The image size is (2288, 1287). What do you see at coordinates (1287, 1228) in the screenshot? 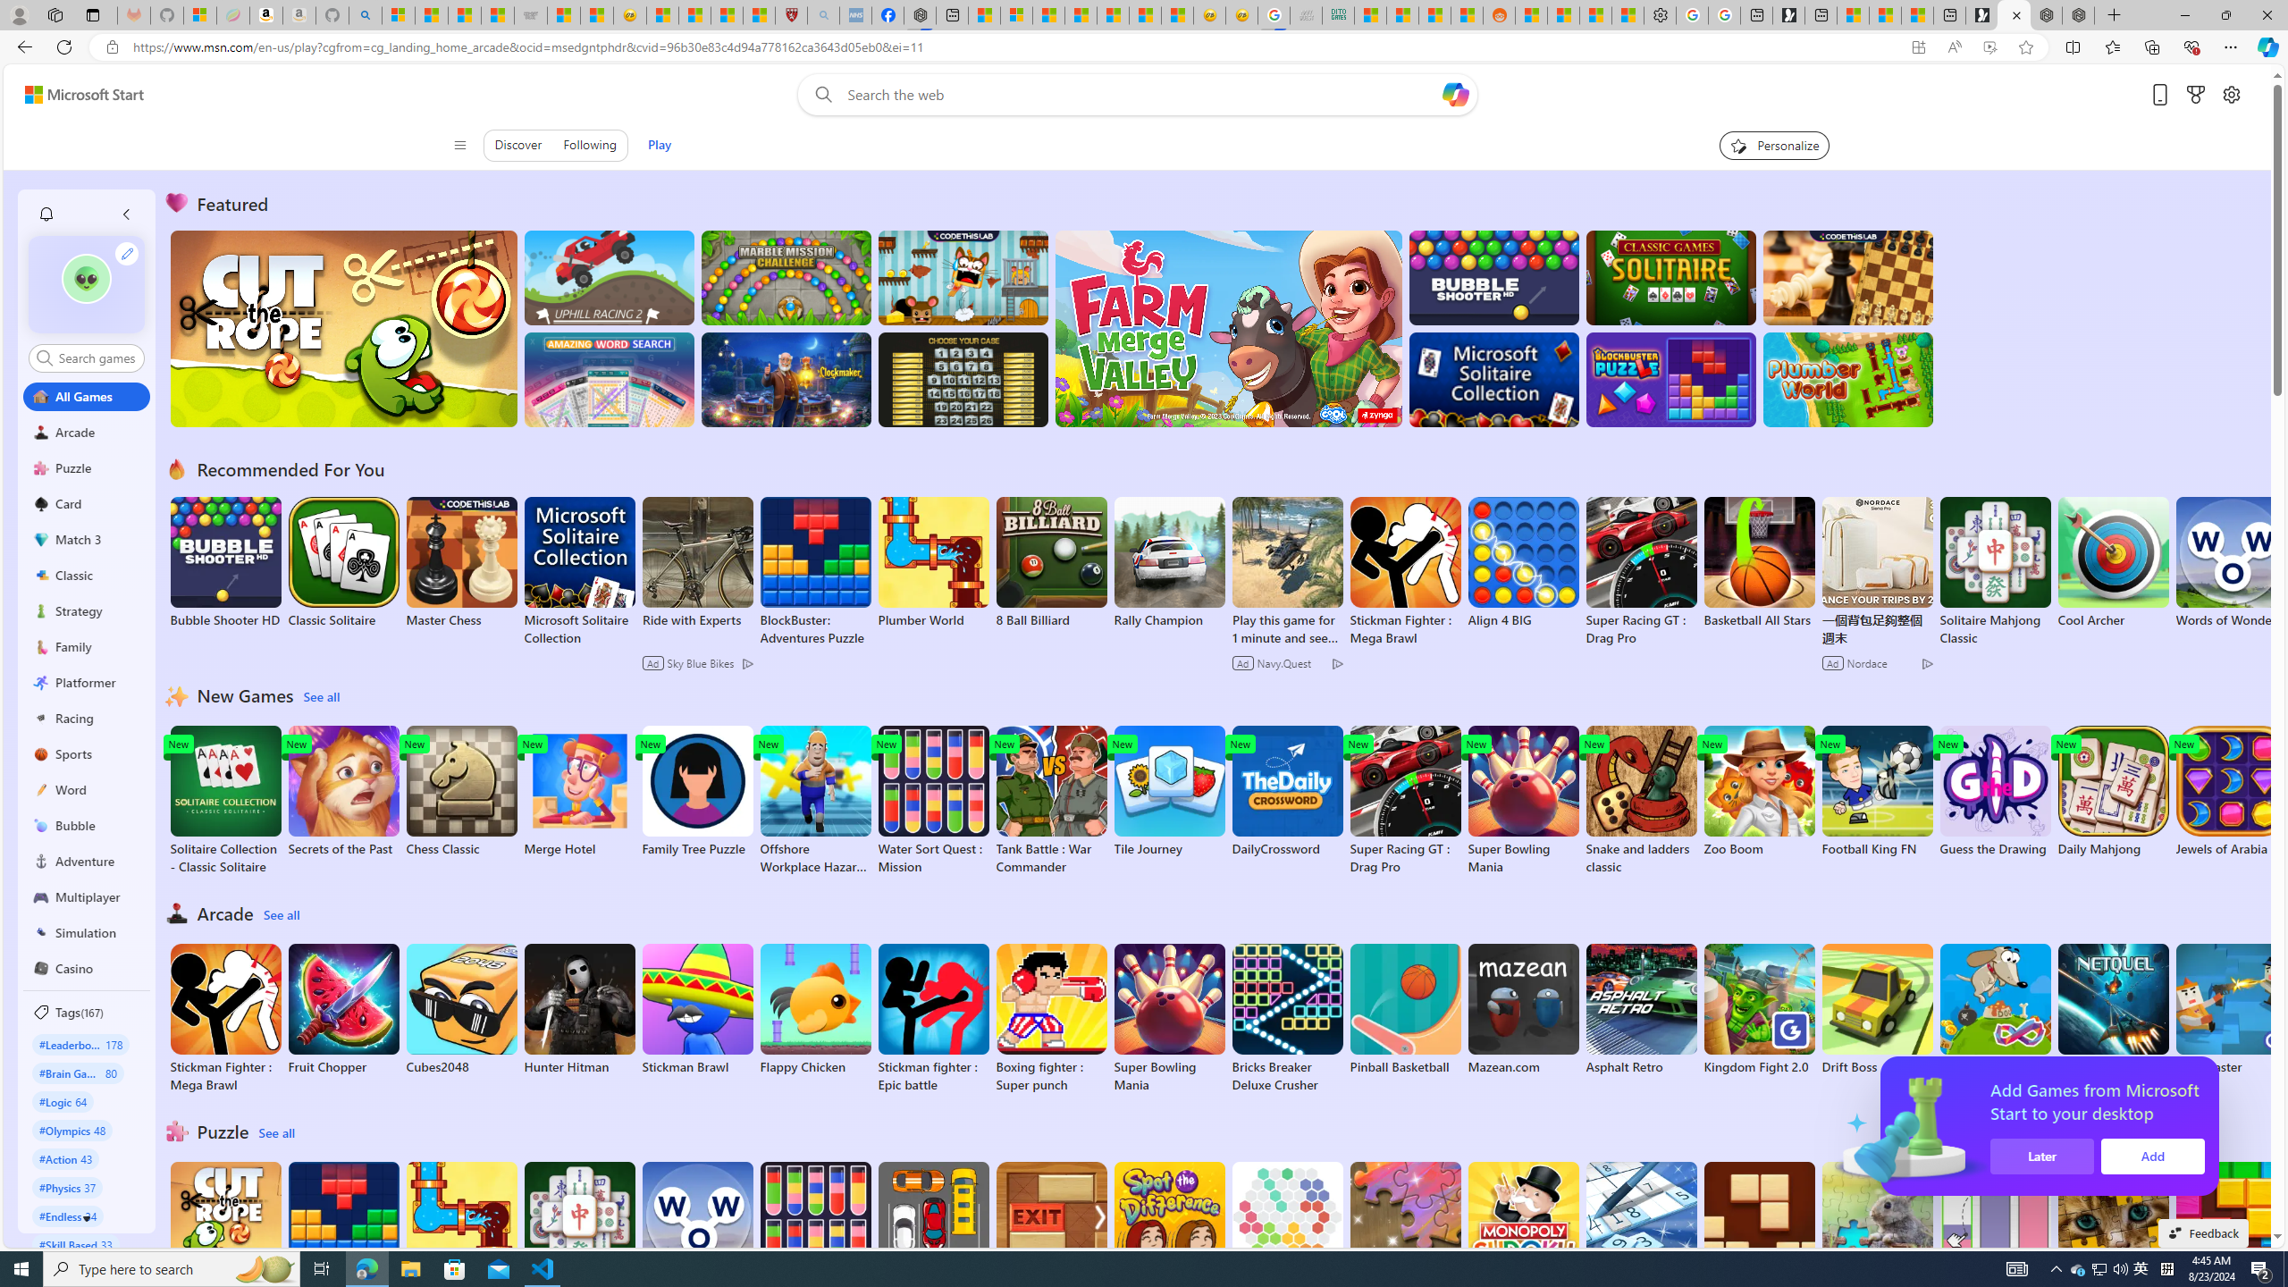
I see `HEX` at bounding box center [1287, 1228].